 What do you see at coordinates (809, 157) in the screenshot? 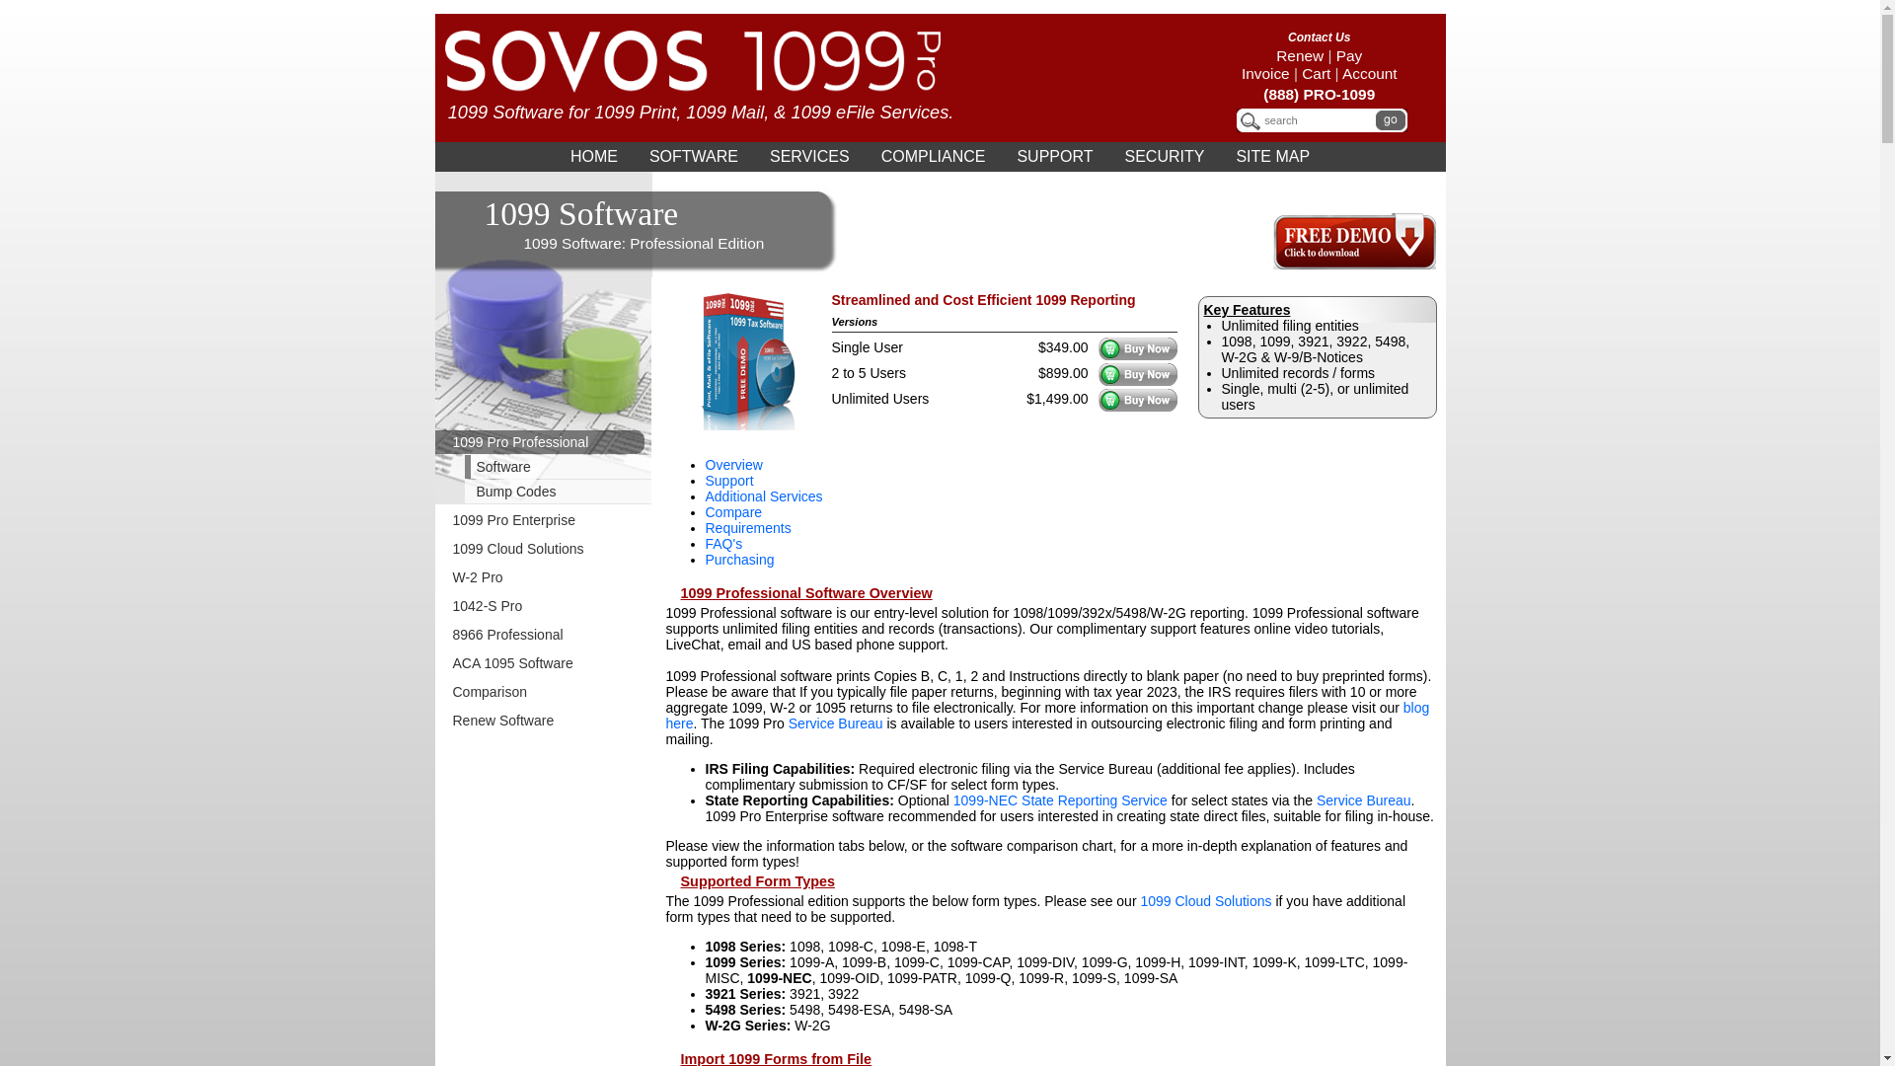
I see `SERVICES` at bounding box center [809, 157].